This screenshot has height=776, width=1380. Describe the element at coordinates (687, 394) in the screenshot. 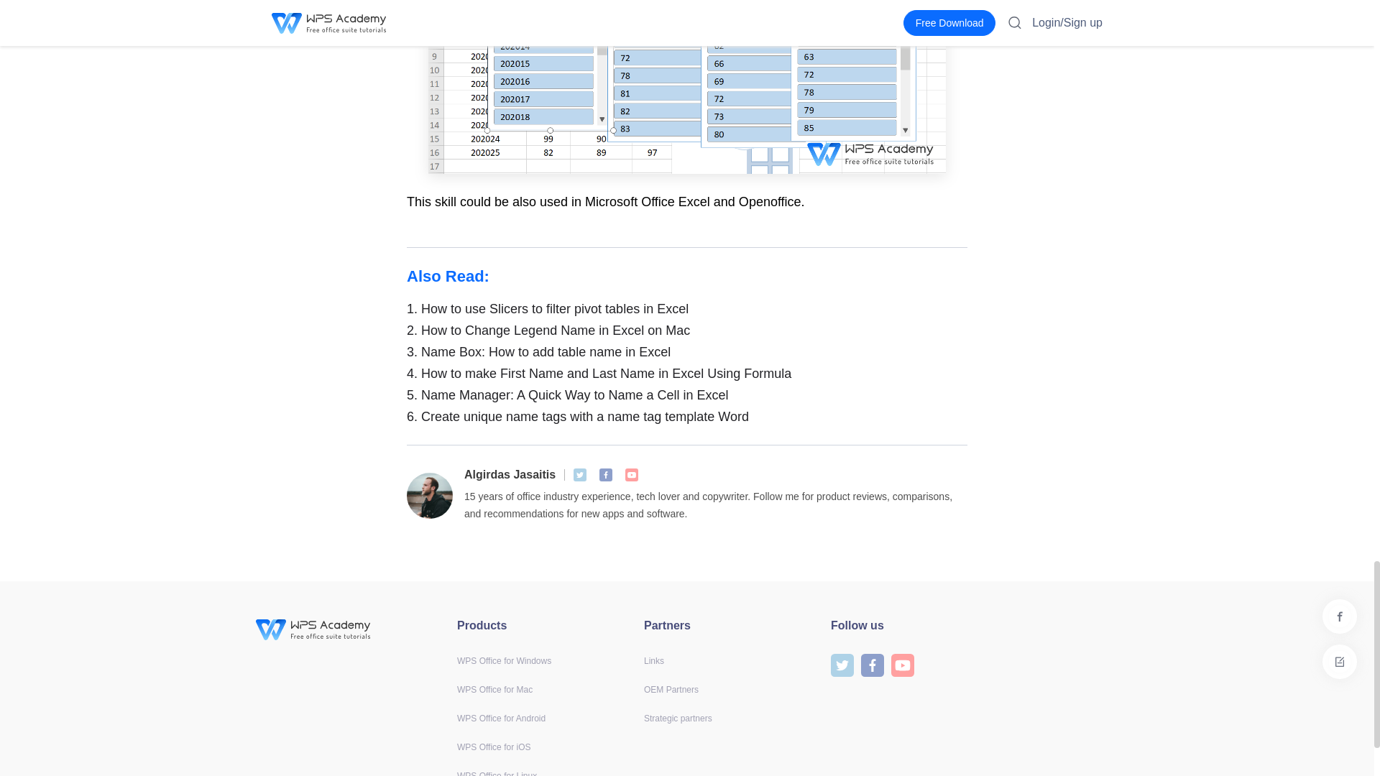

I see `5. Name Manager: A Quick Way to Name a Cell in Excel` at that location.